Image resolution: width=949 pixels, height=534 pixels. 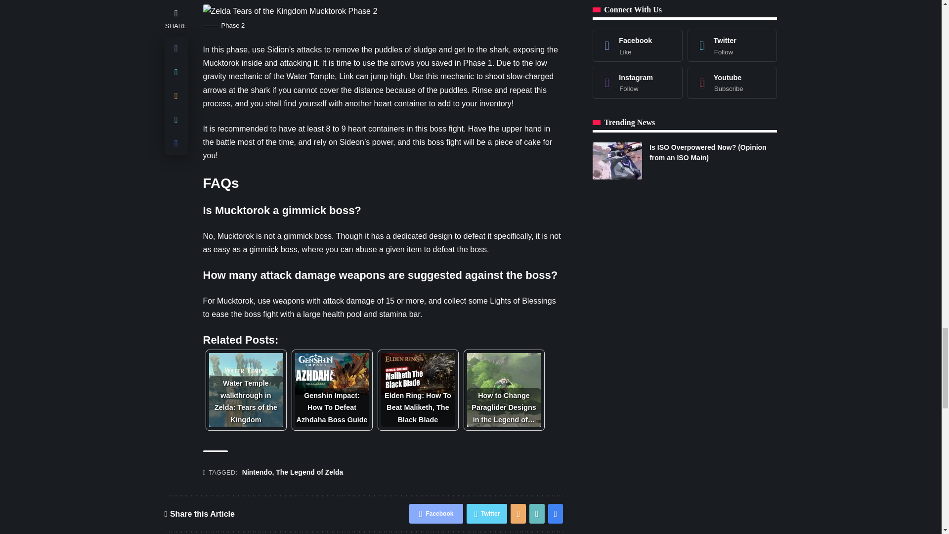 What do you see at coordinates (417, 374) in the screenshot?
I see `Elden Ring: How To Beat Maliketh, The Black Blade` at bounding box center [417, 374].